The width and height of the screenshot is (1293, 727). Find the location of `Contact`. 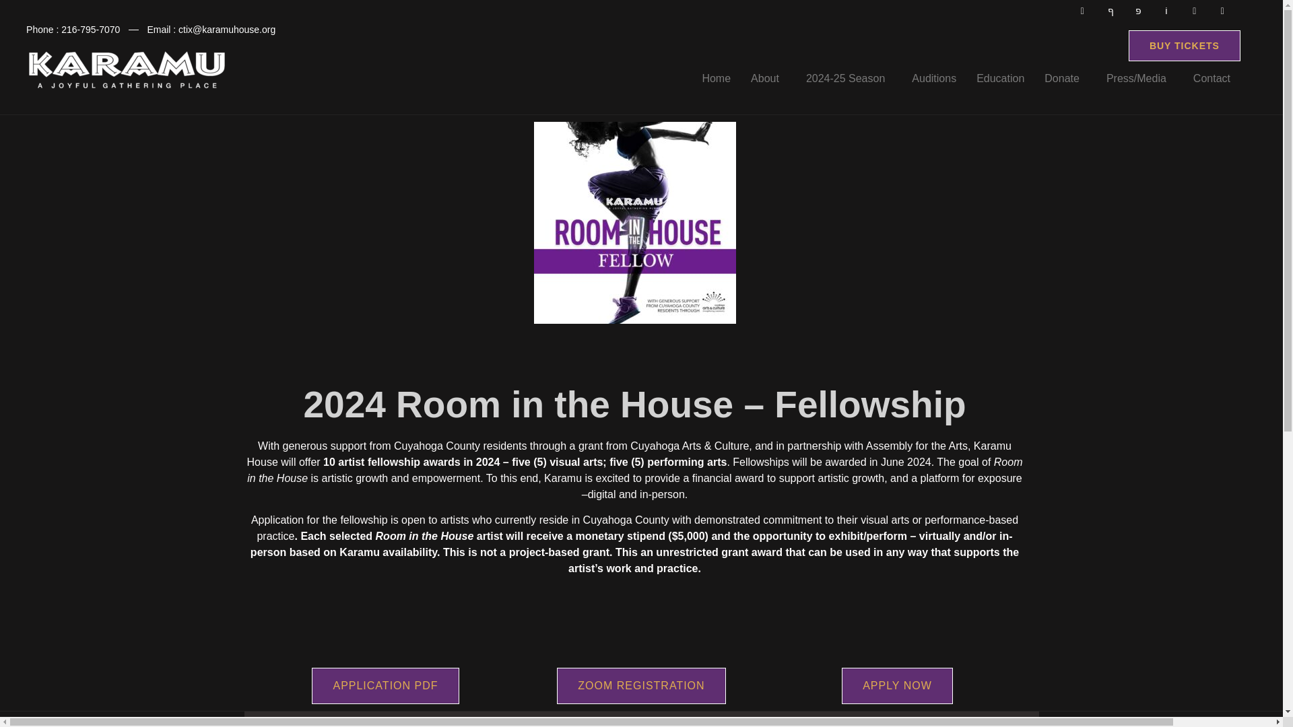

Contact is located at coordinates (1211, 78).